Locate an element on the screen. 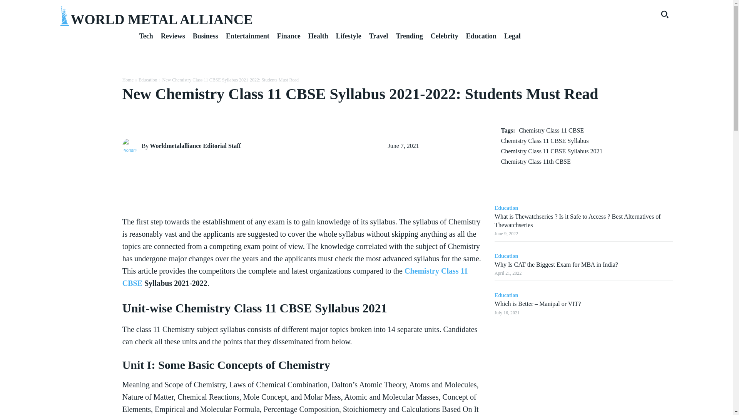 This screenshot has height=415, width=739. Legal is located at coordinates (512, 36).